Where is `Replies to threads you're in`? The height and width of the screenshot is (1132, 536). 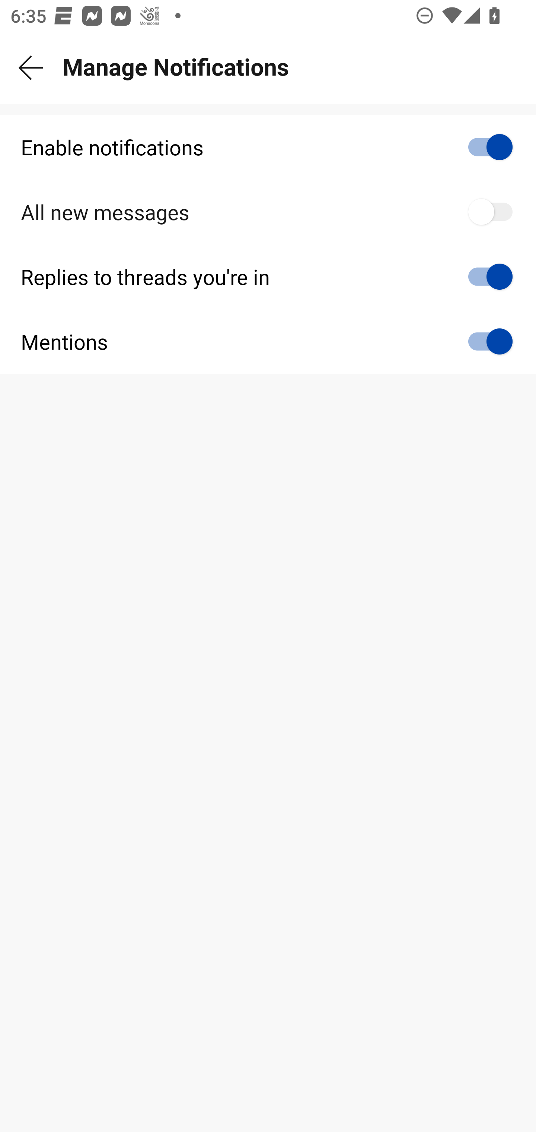
Replies to threads you're in is located at coordinates (268, 276).